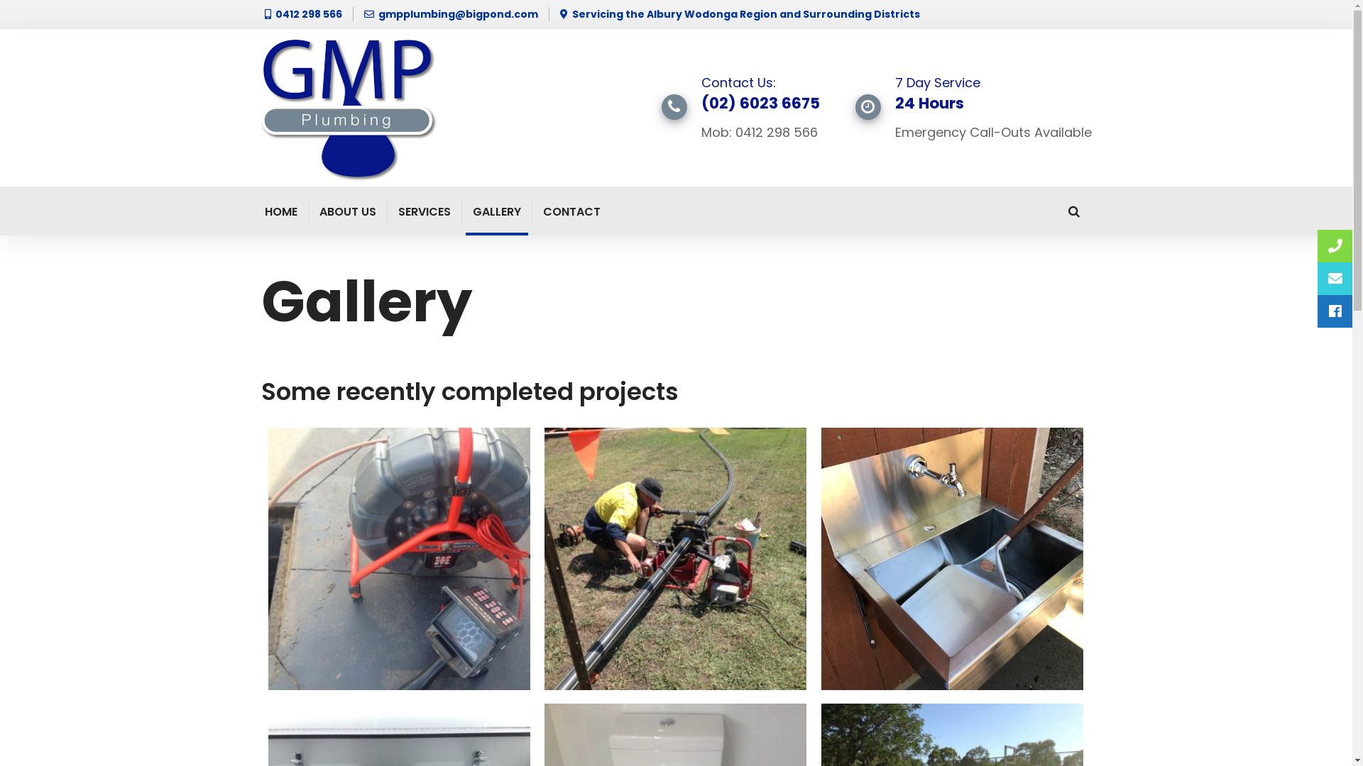 This screenshot has height=766, width=1363. What do you see at coordinates (0, 0) in the screenshot?
I see `Skip to content` at bounding box center [0, 0].